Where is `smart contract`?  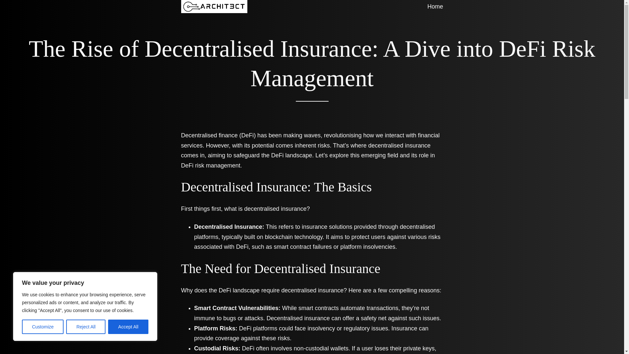
smart contract is located at coordinates (292, 246).